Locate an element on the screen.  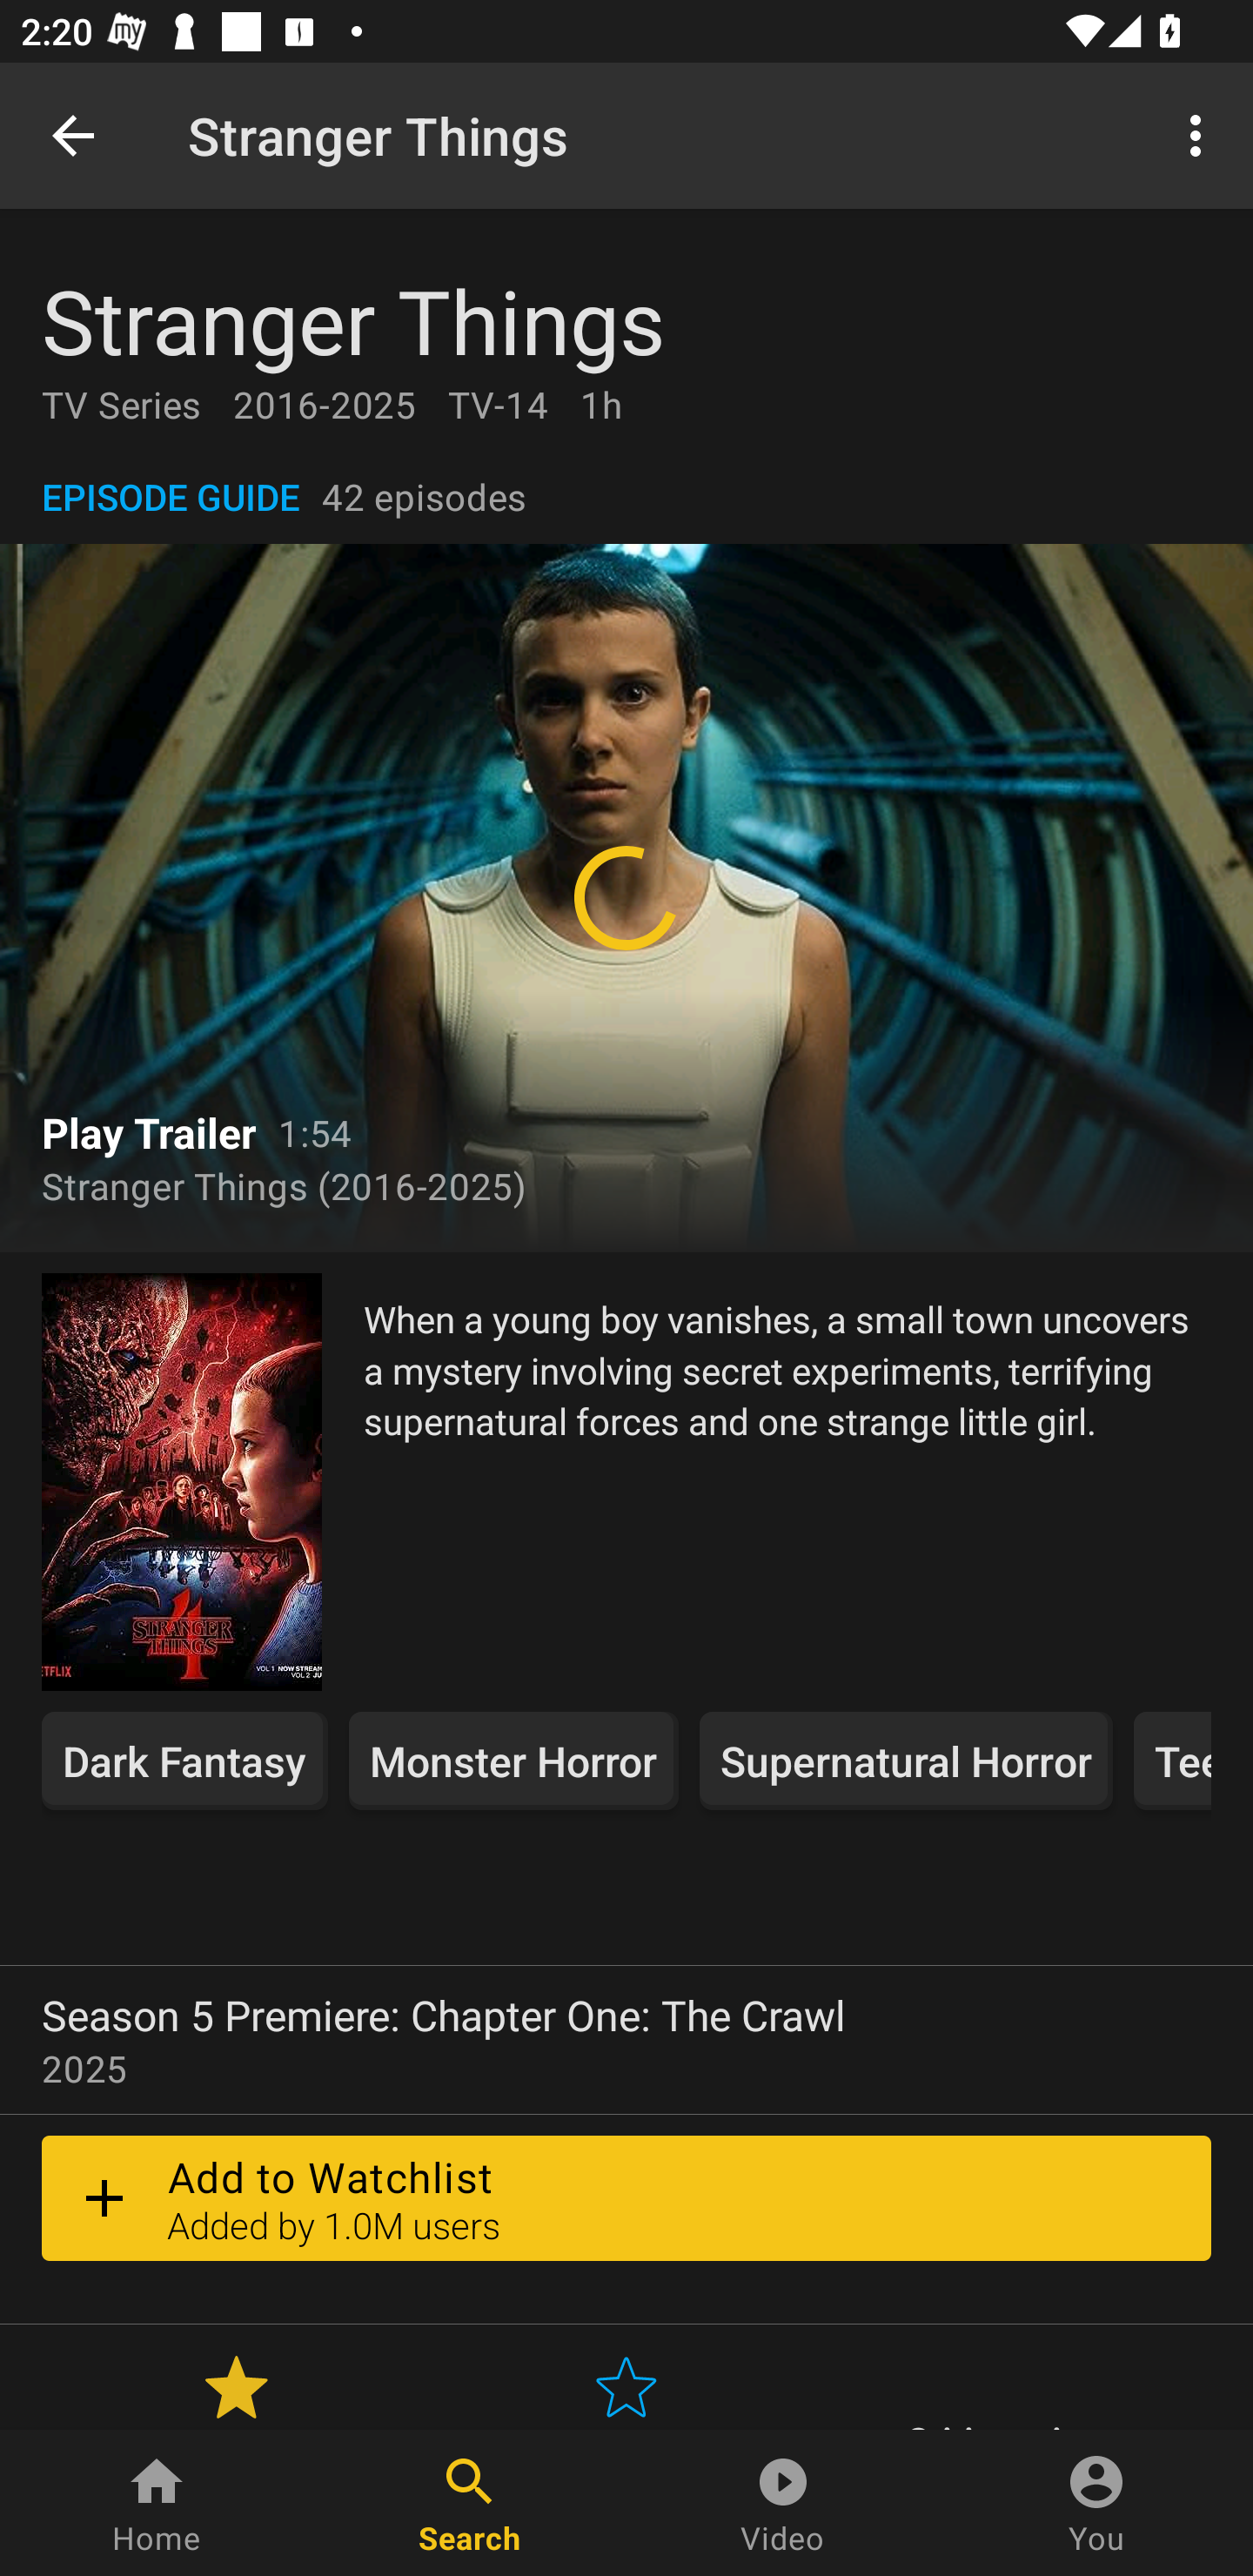
Monster Horror is located at coordinates (513, 1761).